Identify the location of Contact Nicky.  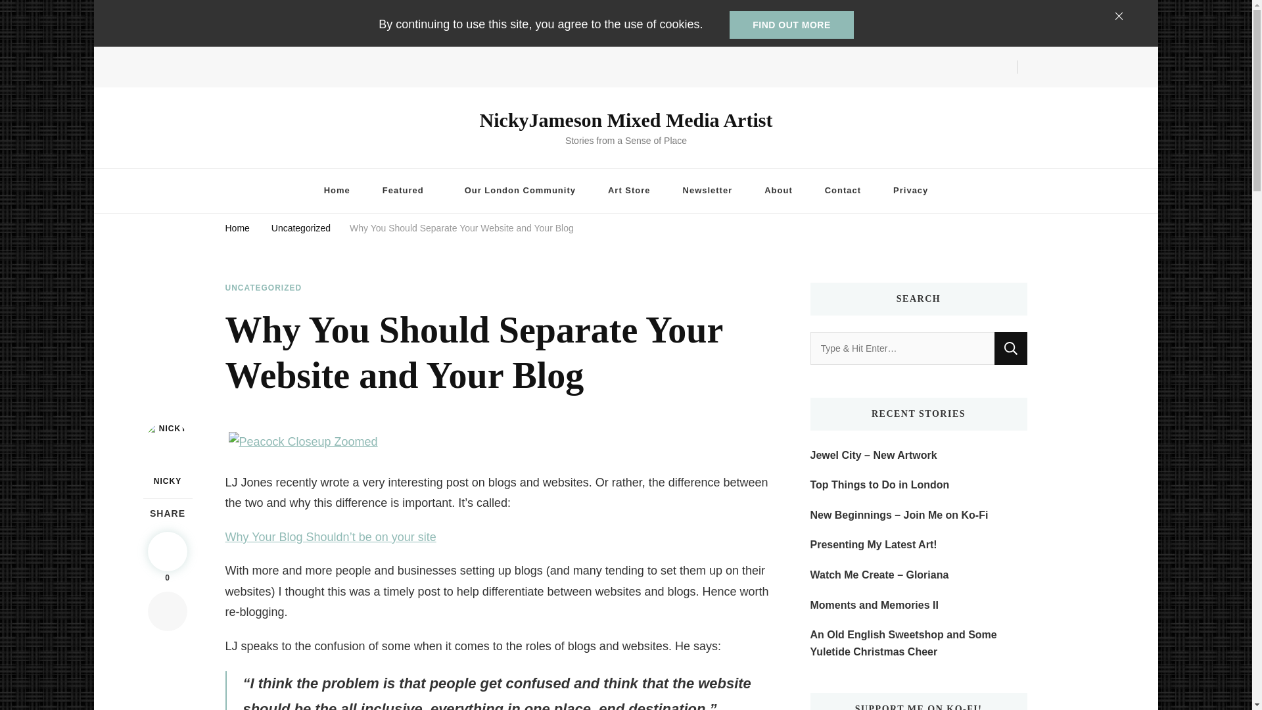
(843, 191).